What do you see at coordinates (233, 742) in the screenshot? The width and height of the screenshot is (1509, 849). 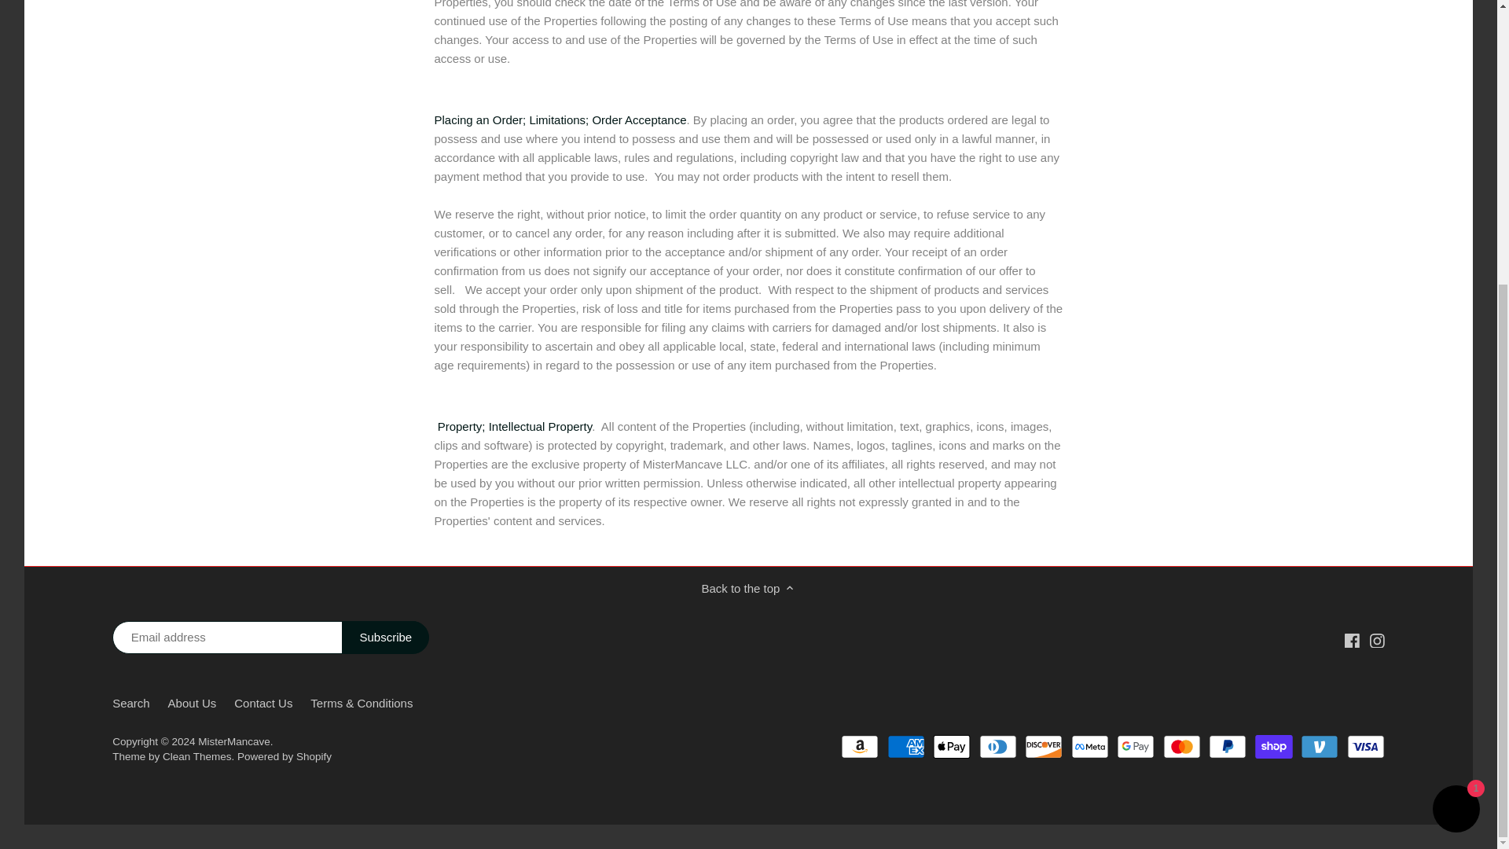 I see `MisterMancave` at bounding box center [233, 742].